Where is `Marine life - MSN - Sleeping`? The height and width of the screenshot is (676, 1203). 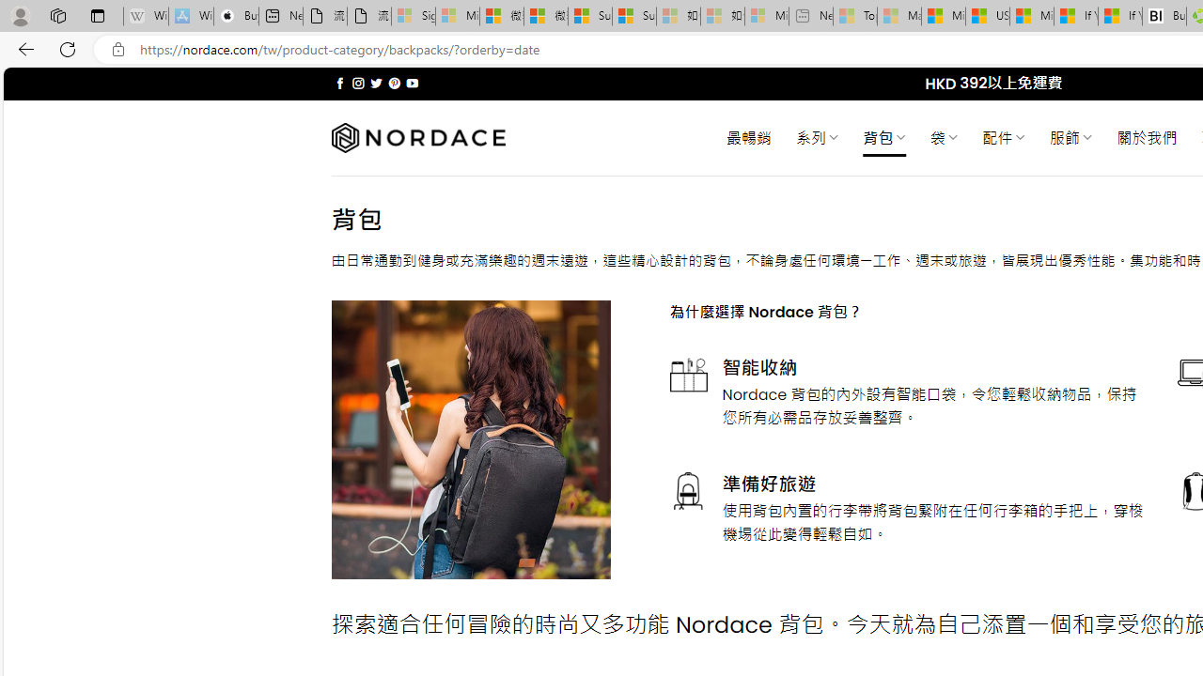 Marine life - MSN - Sleeping is located at coordinates (899, 17).